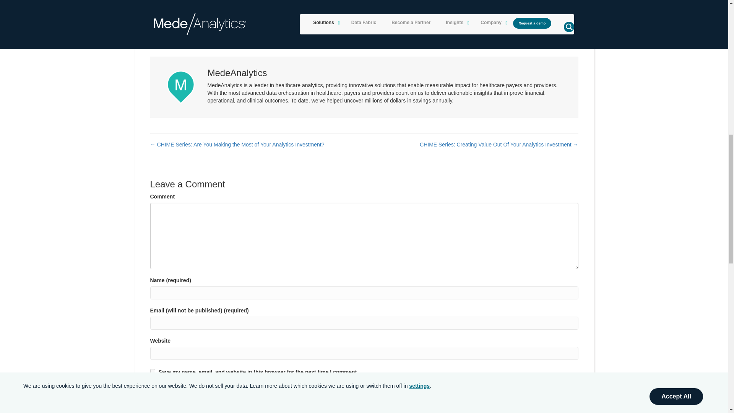  Describe the element at coordinates (152, 372) in the screenshot. I see `yes` at that location.